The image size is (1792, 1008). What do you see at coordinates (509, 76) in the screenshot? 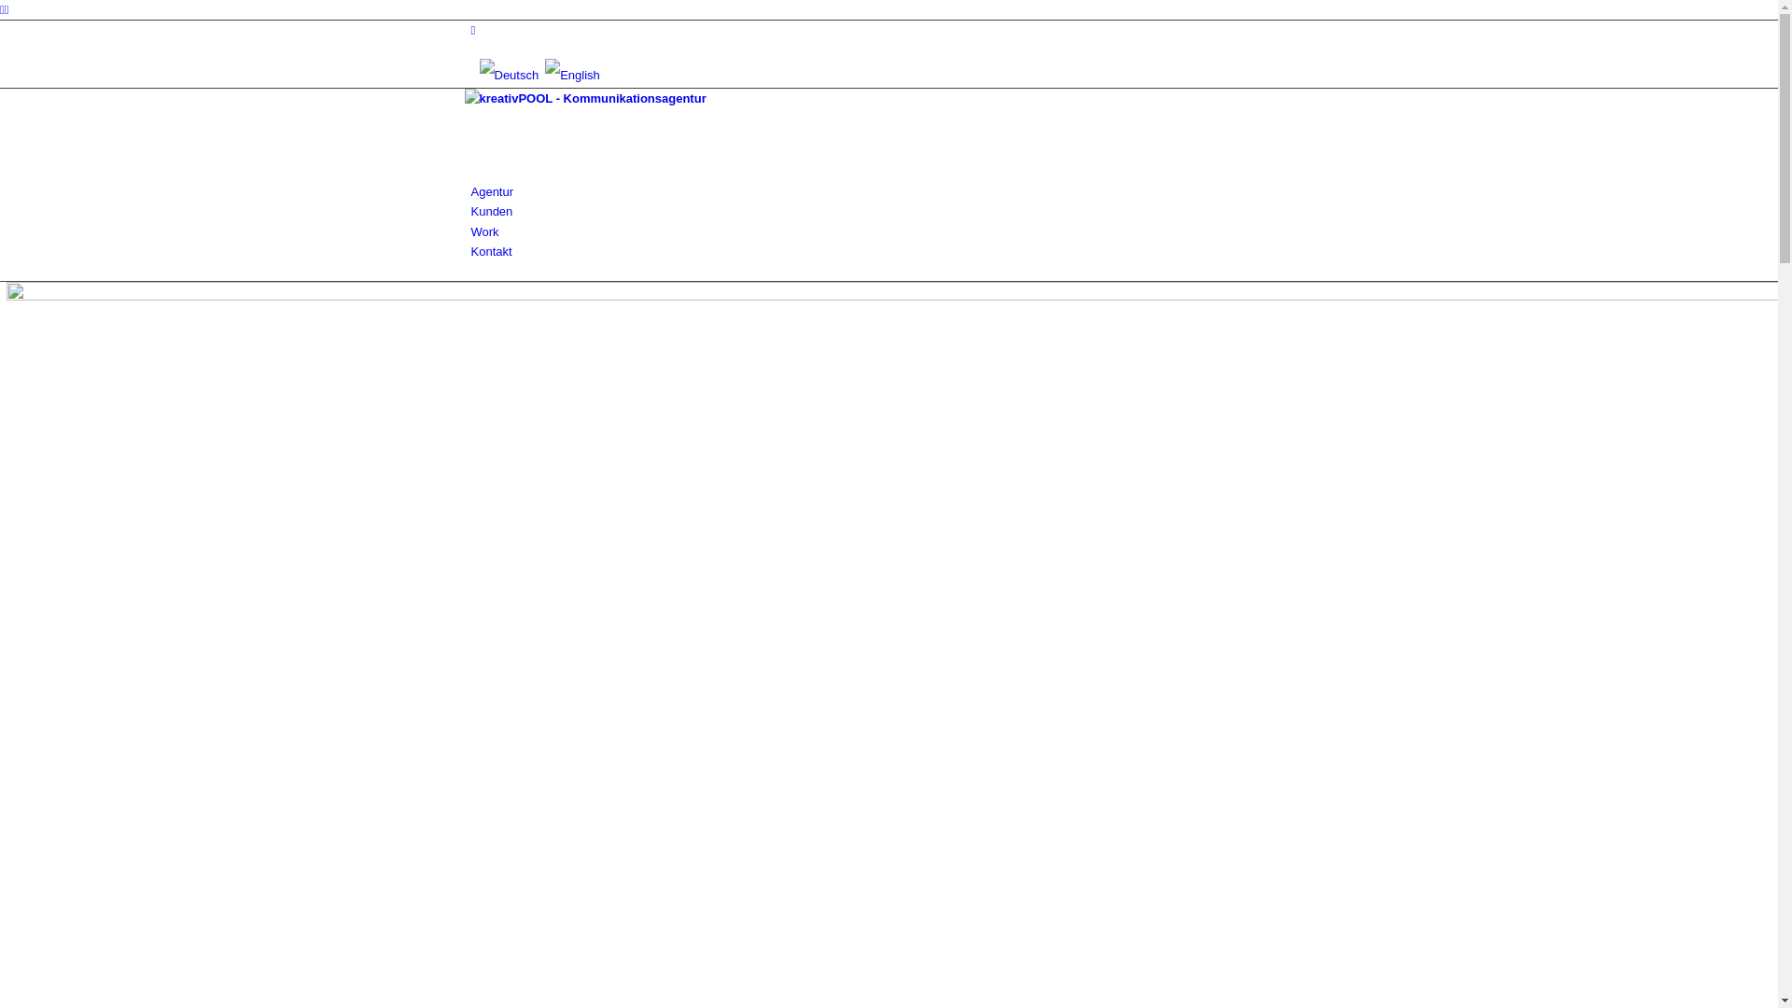
I see `Deutsch` at bounding box center [509, 76].